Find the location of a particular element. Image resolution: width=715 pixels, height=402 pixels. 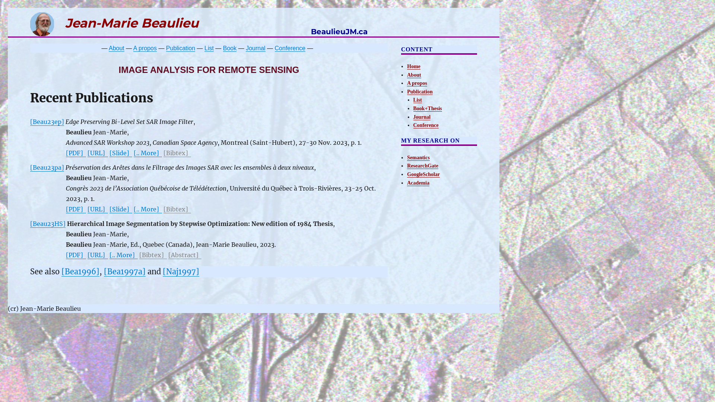

[Bibtex]   is located at coordinates (153, 255).